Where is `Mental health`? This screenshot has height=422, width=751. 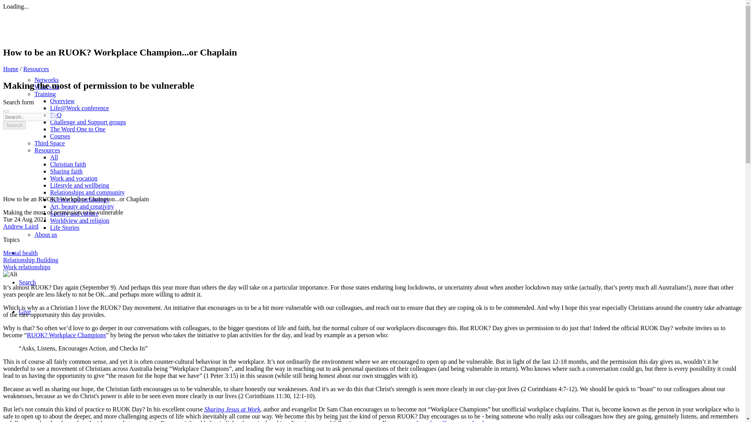
Mental health is located at coordinates (20, 253).